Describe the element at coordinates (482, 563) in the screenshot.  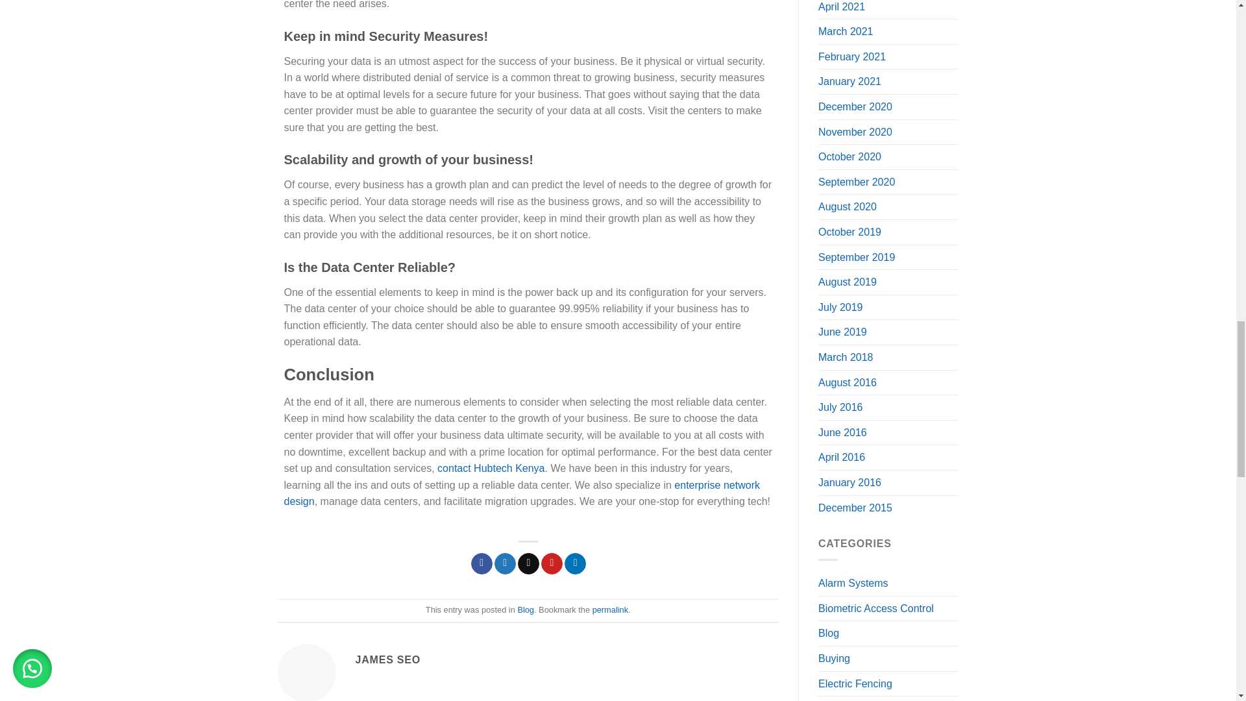
I see `Share on Facebook` at that location.